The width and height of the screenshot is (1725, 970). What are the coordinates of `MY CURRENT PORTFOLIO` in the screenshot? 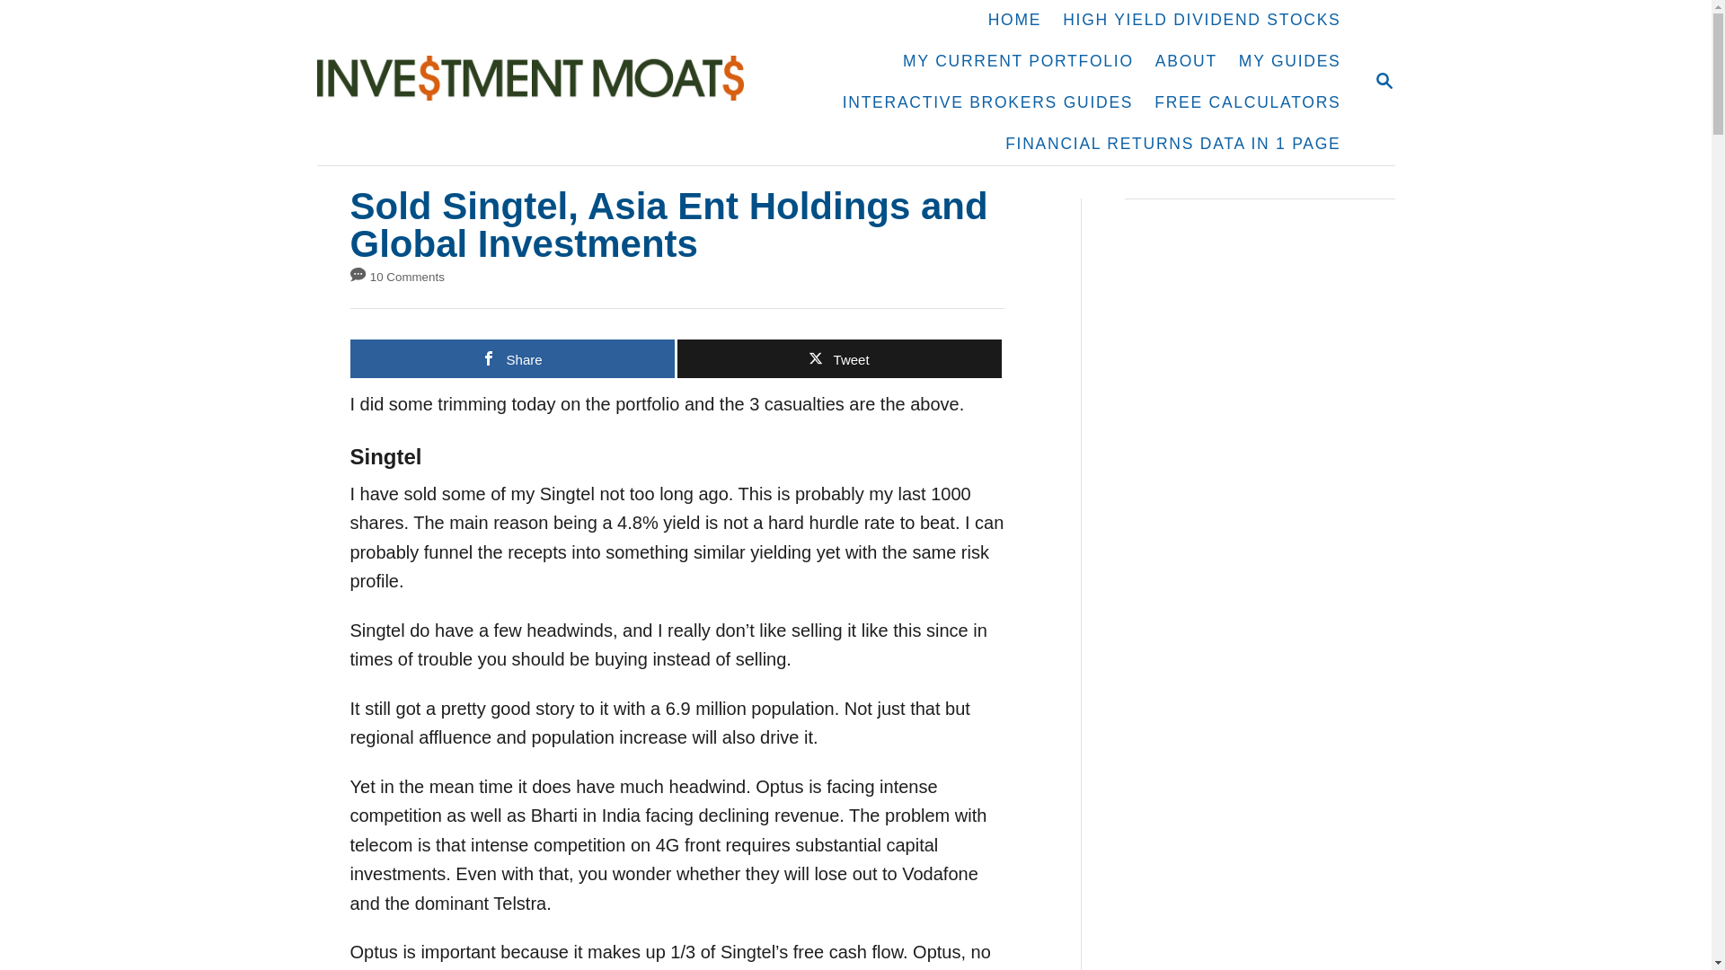 It's located at (1384, 80).